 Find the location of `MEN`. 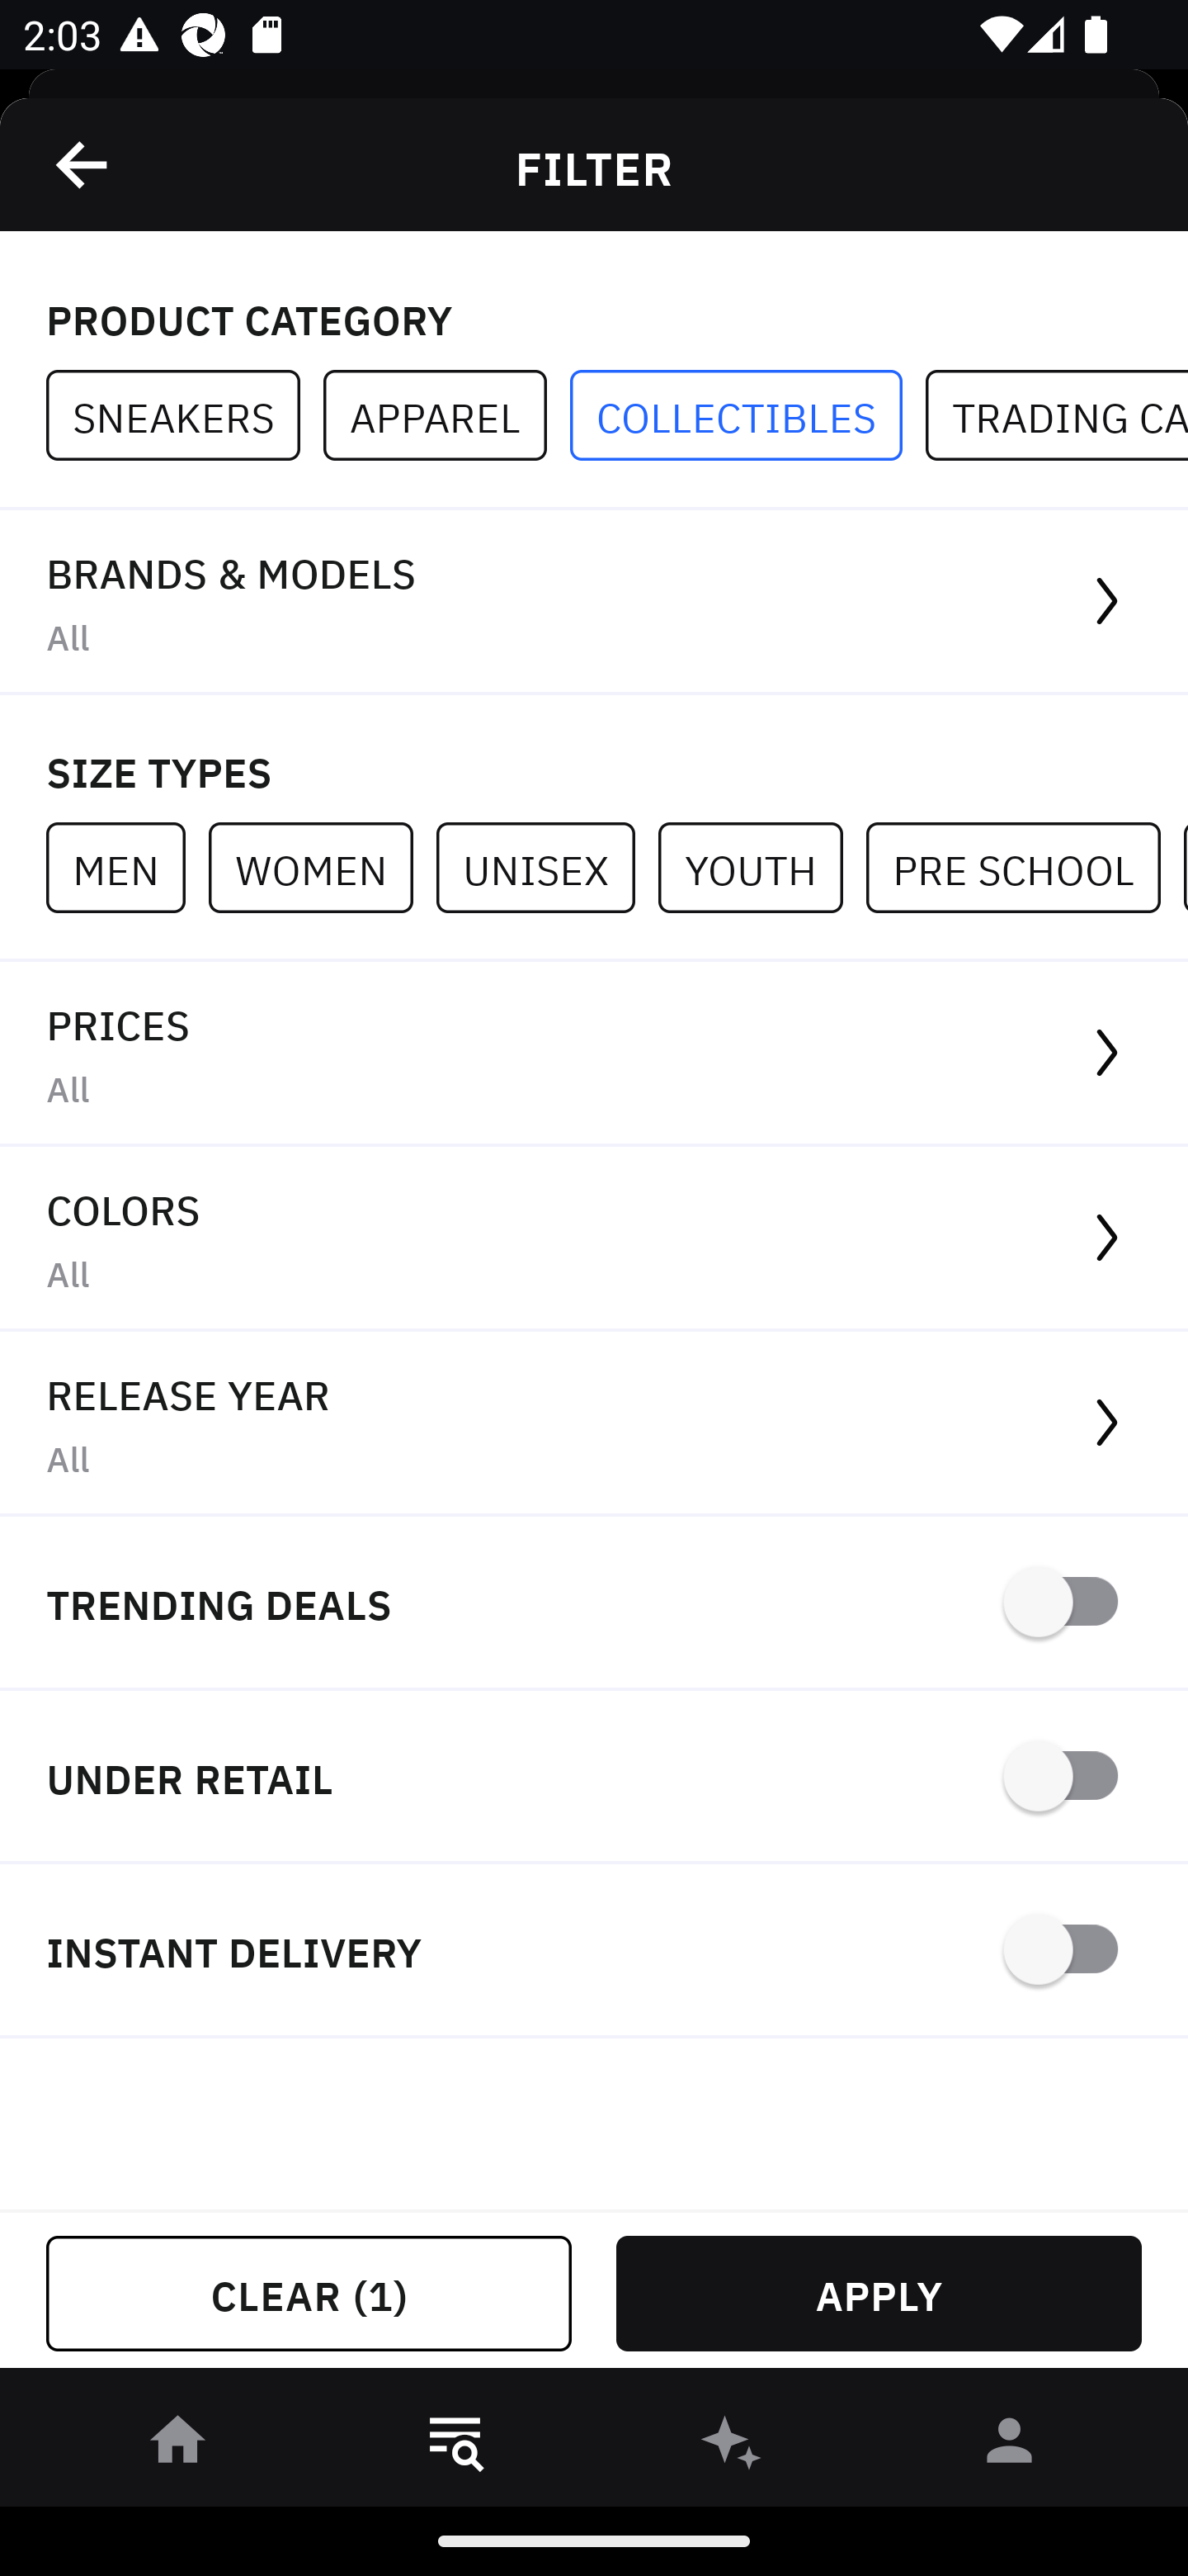

MEN is located at coordinates (127, 867).